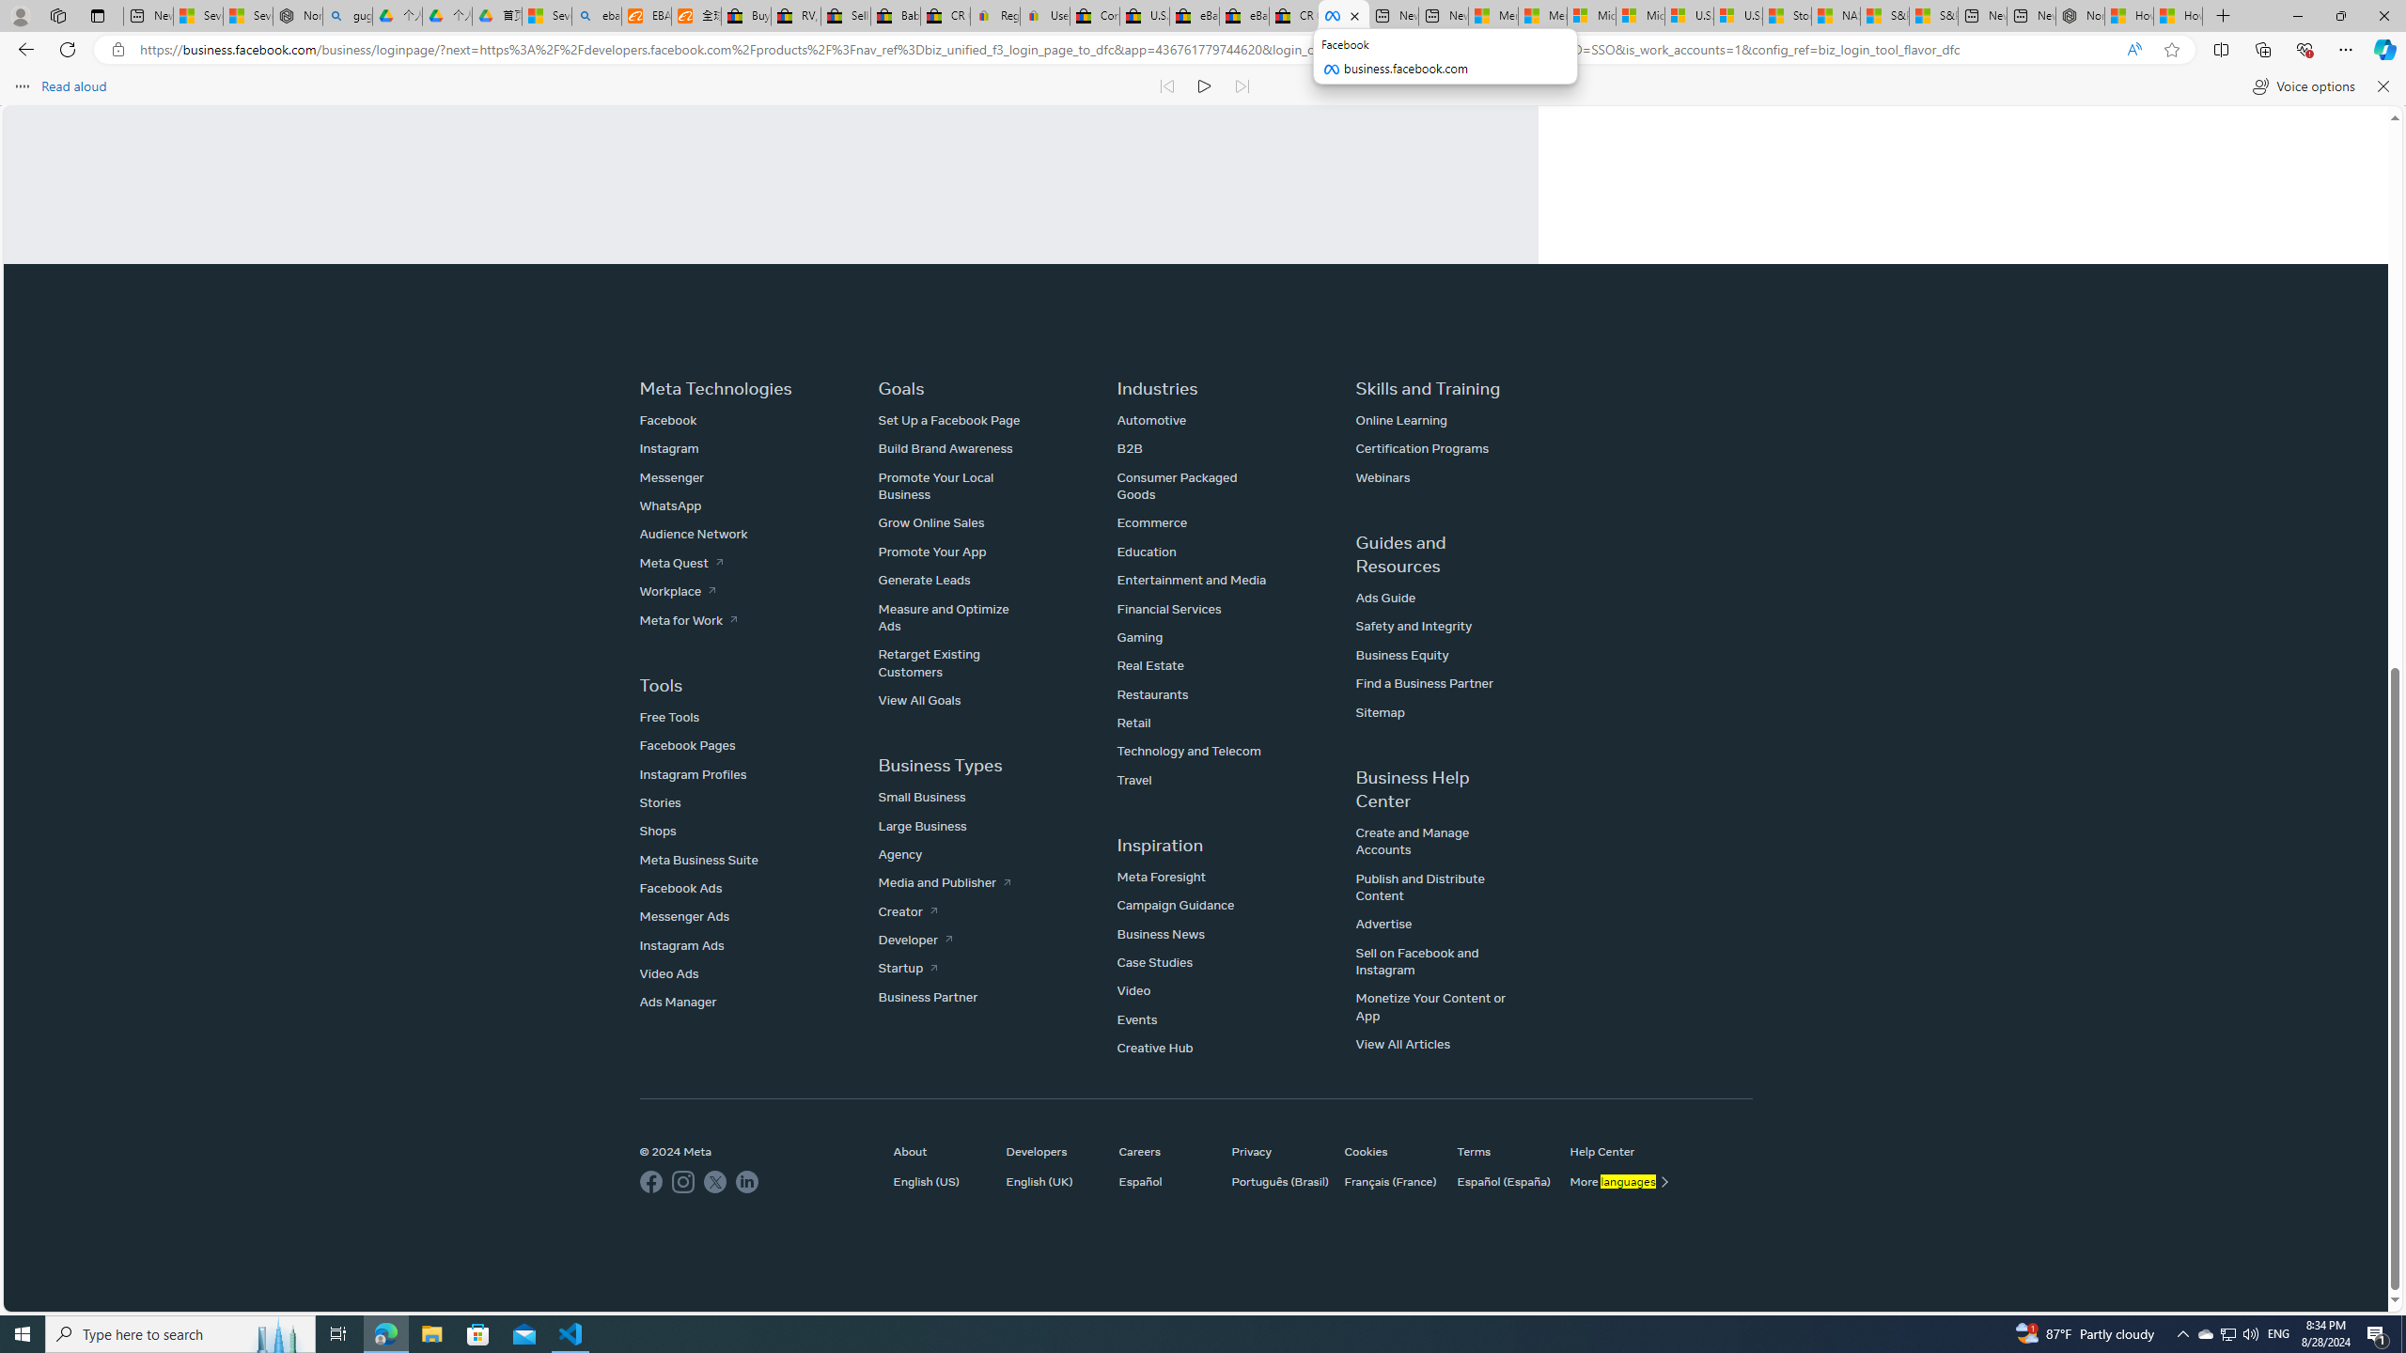 The height and width of the screenshot is (1353, 2406). What do you see at coordinates (660, 802) in the screenshot?
I see `Stories` at bounding box center [660, 802].